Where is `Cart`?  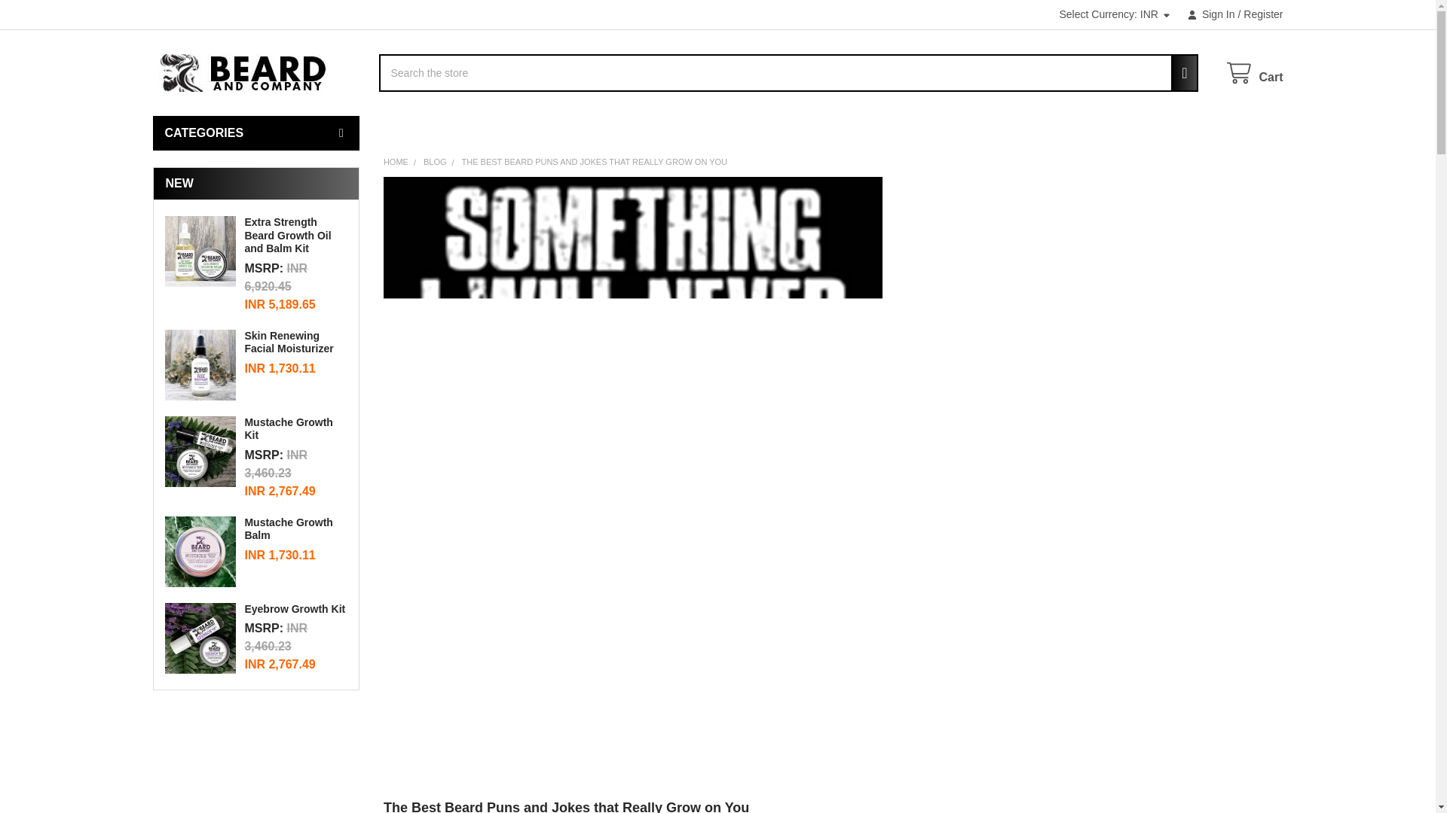
Cart is located at coordinates (1254, 74).